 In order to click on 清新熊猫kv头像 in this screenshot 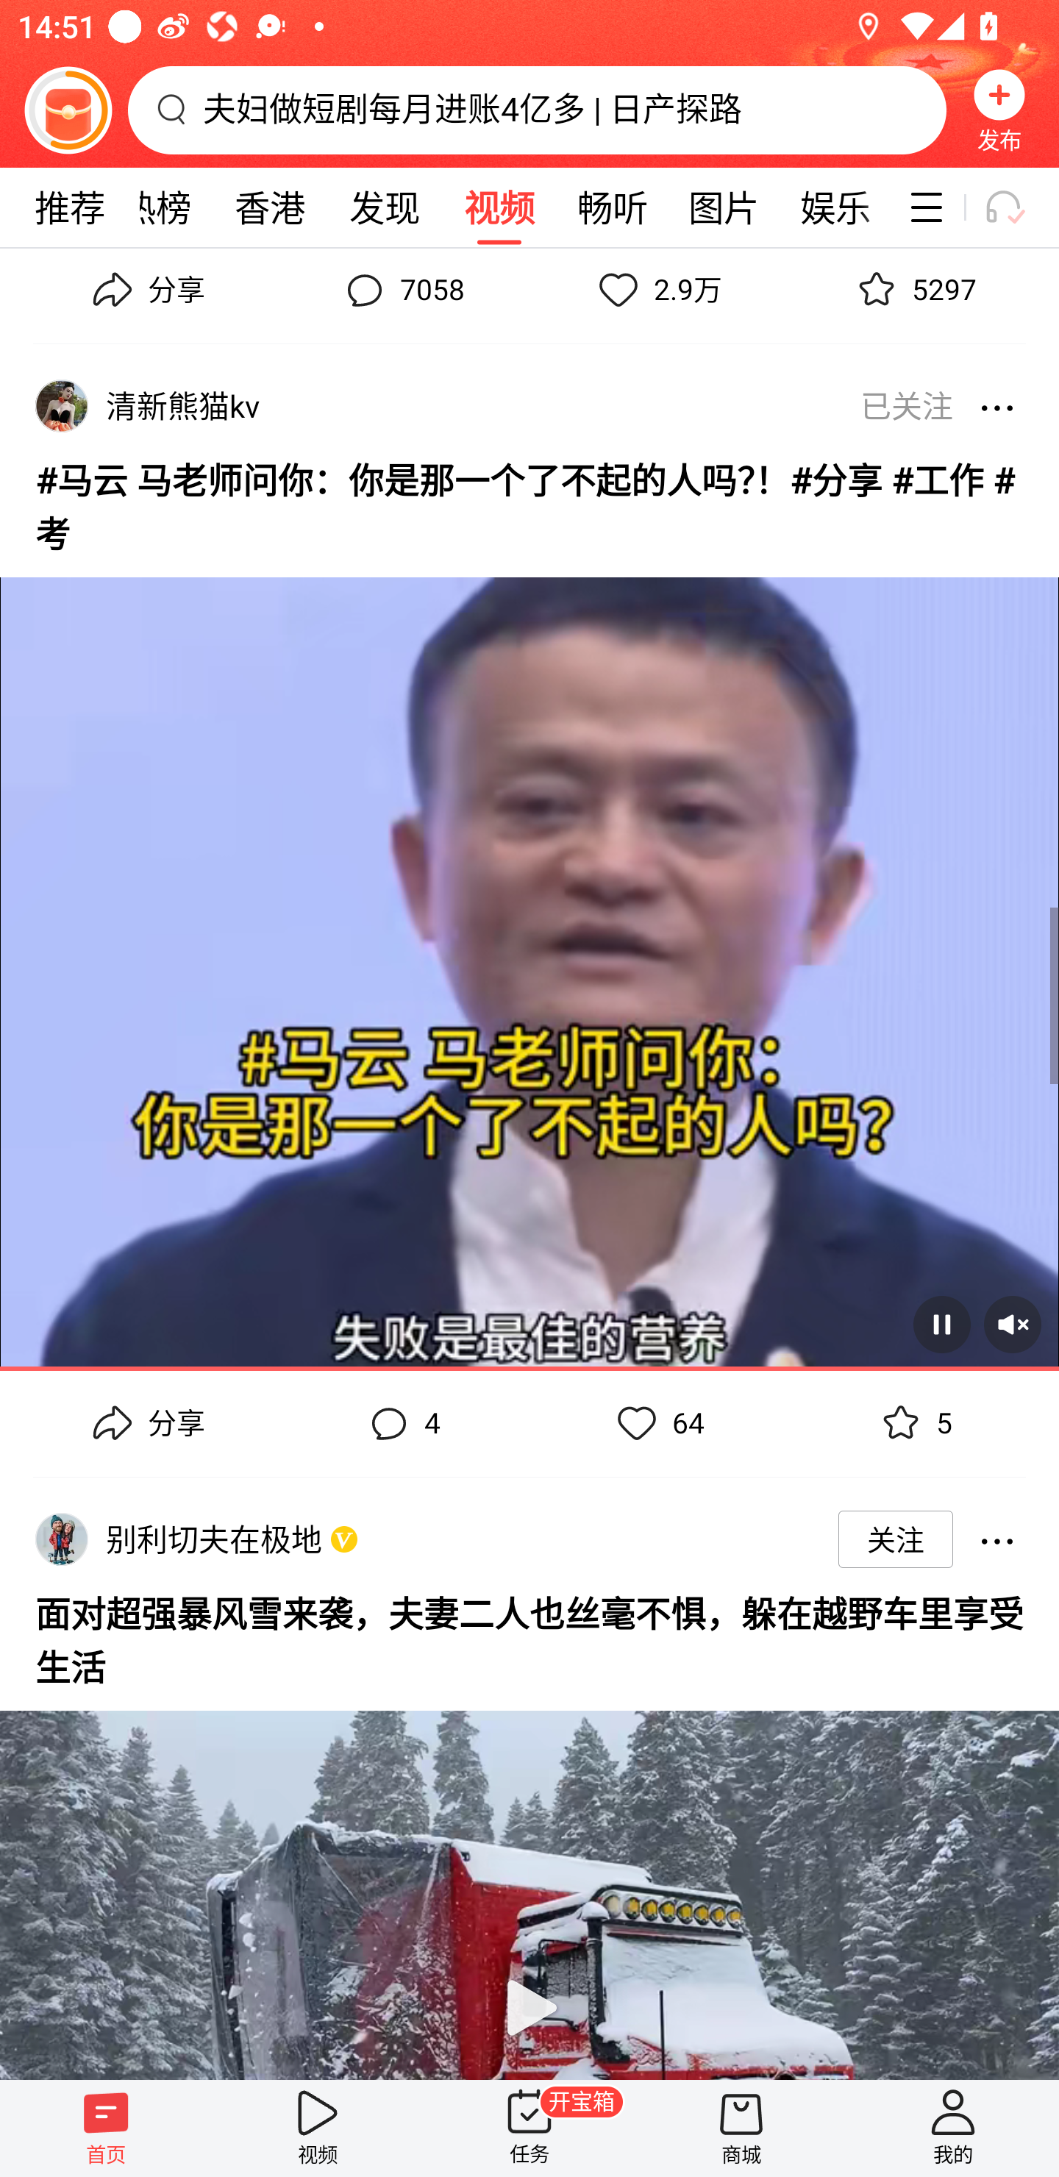, I will do `click(61, 406)`.